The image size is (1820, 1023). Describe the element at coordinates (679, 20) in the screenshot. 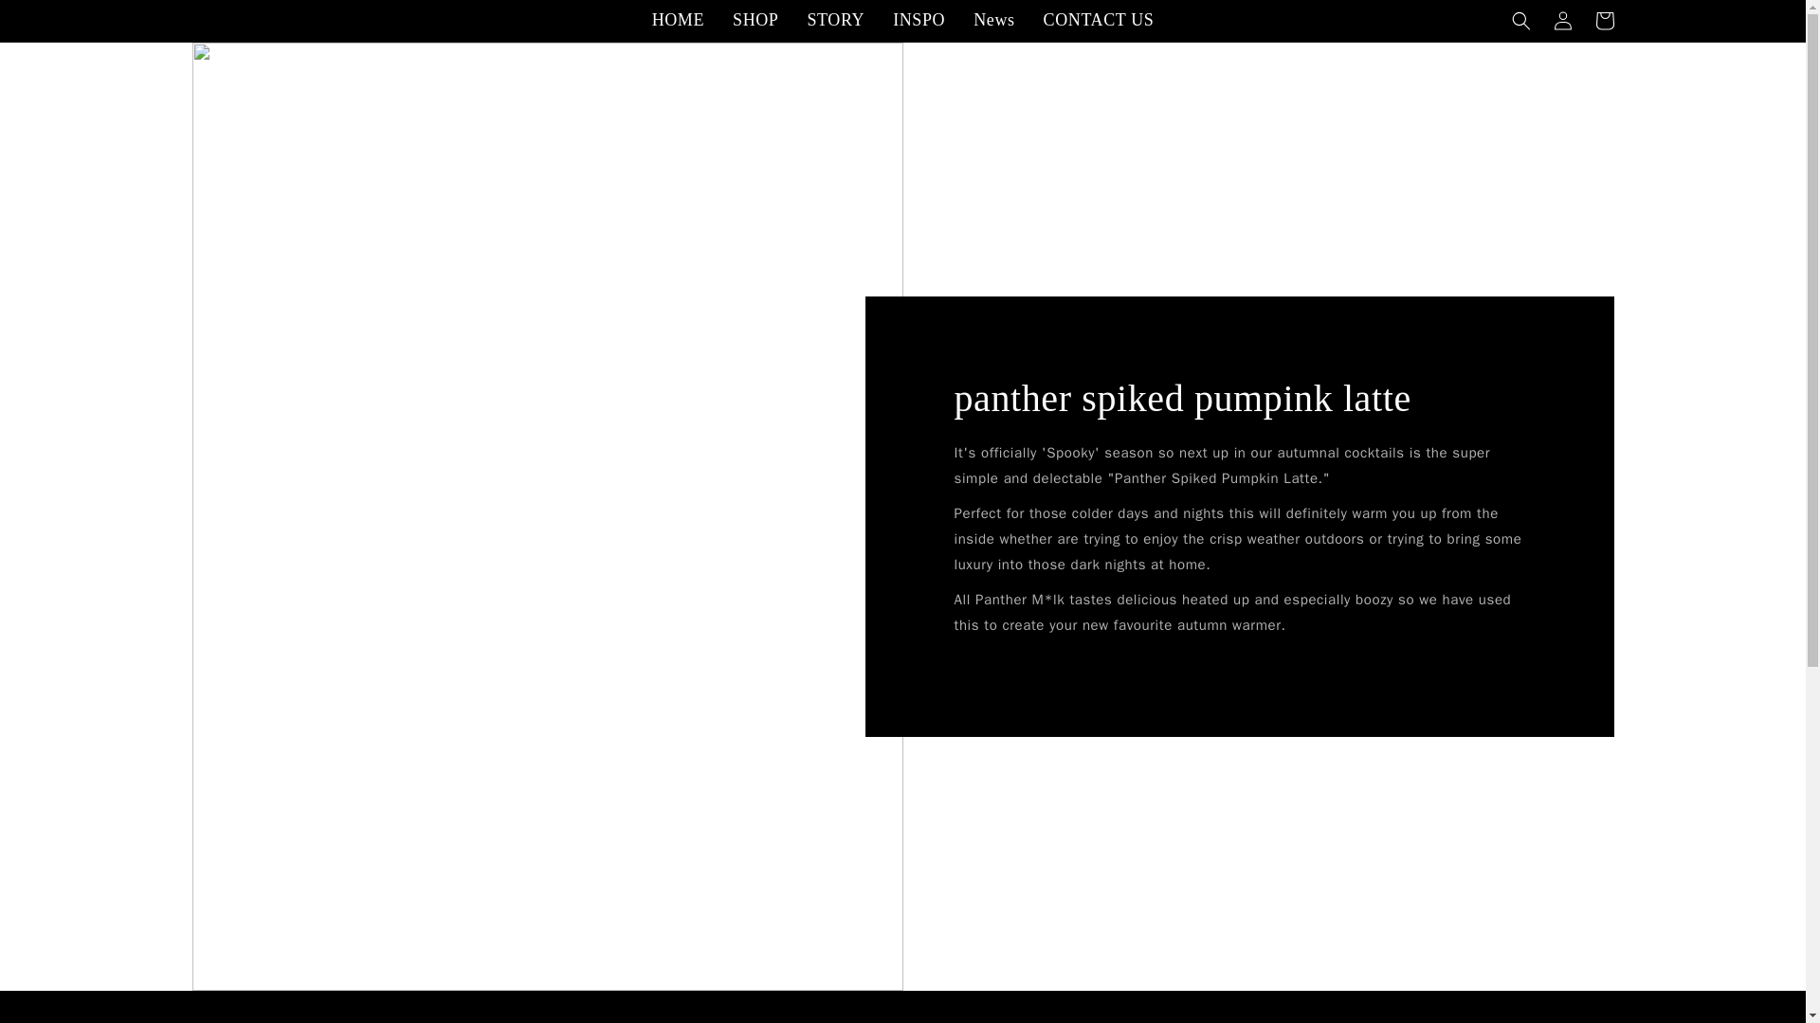

I see `HOME` at that location.